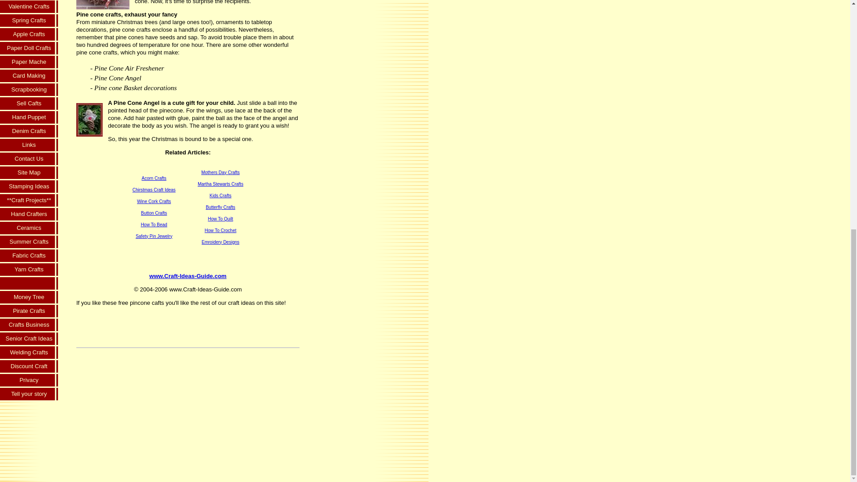 This screenshot has width=857, height=482. I want to click on Apple Crafts, so click(29, 35).